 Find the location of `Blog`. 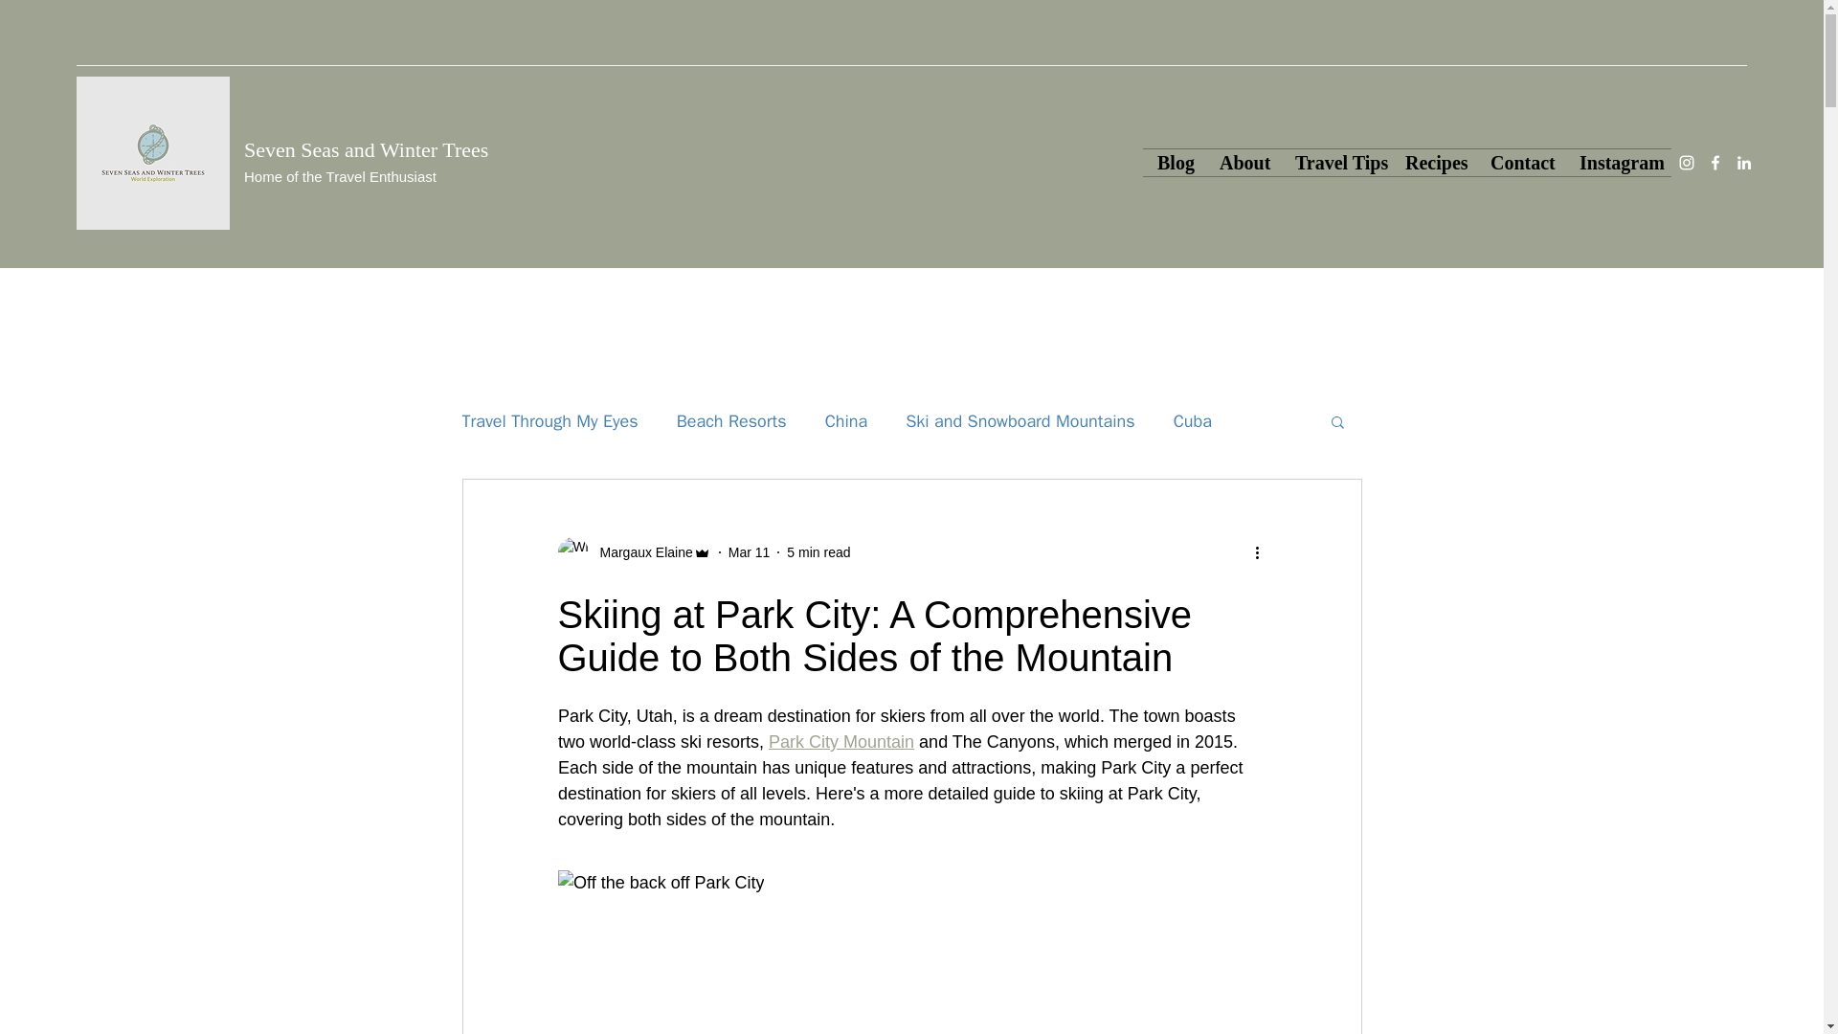

Blog is located at coordinates (1174, 162).